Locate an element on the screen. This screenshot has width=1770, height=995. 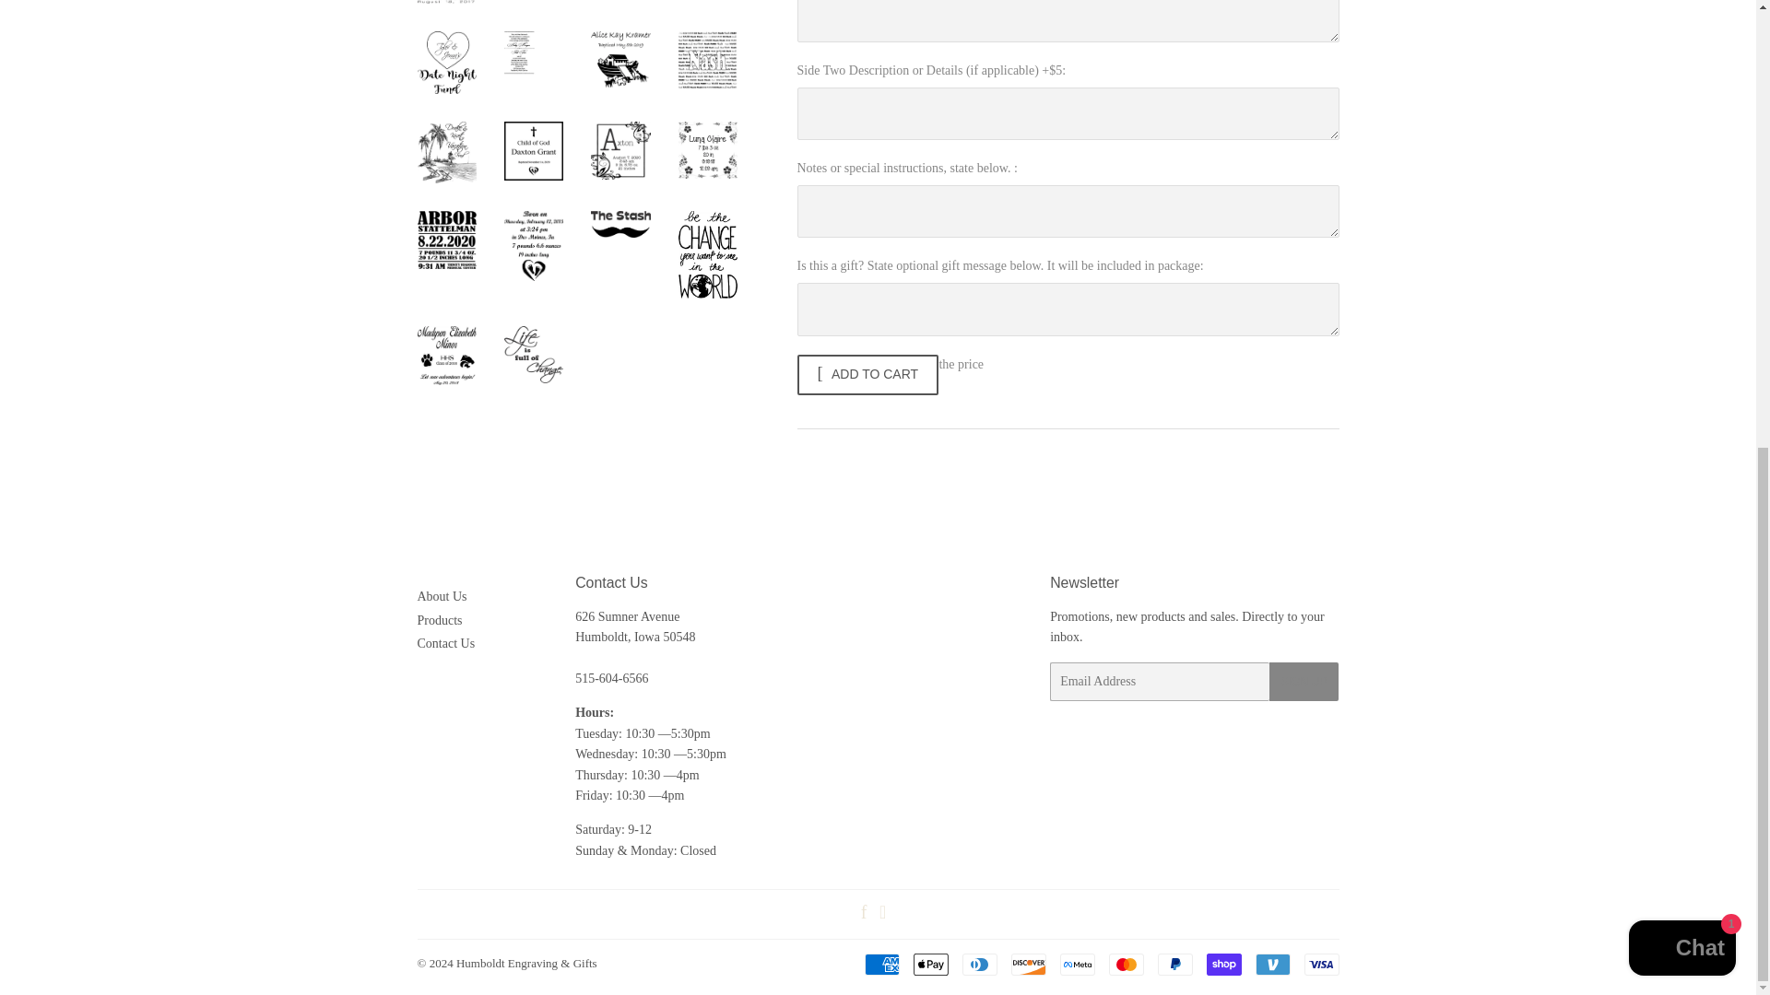
Apple Pay is located at coordinates (929, 964).